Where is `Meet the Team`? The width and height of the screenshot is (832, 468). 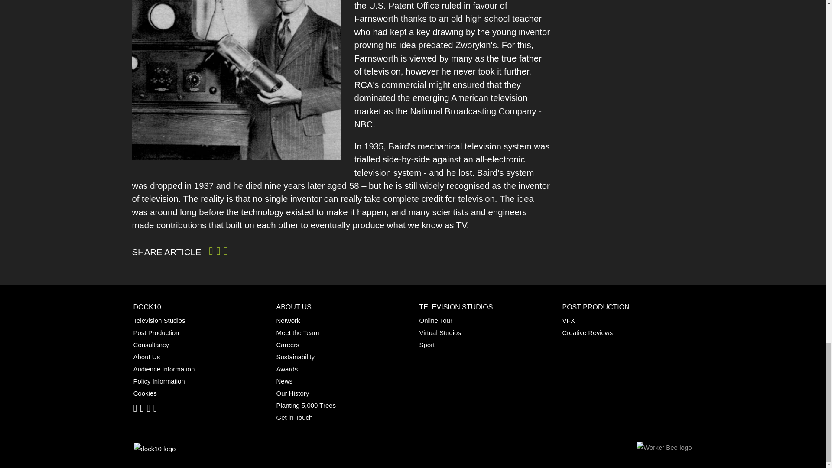 Meet the Team is located at coordinates (298, 333).